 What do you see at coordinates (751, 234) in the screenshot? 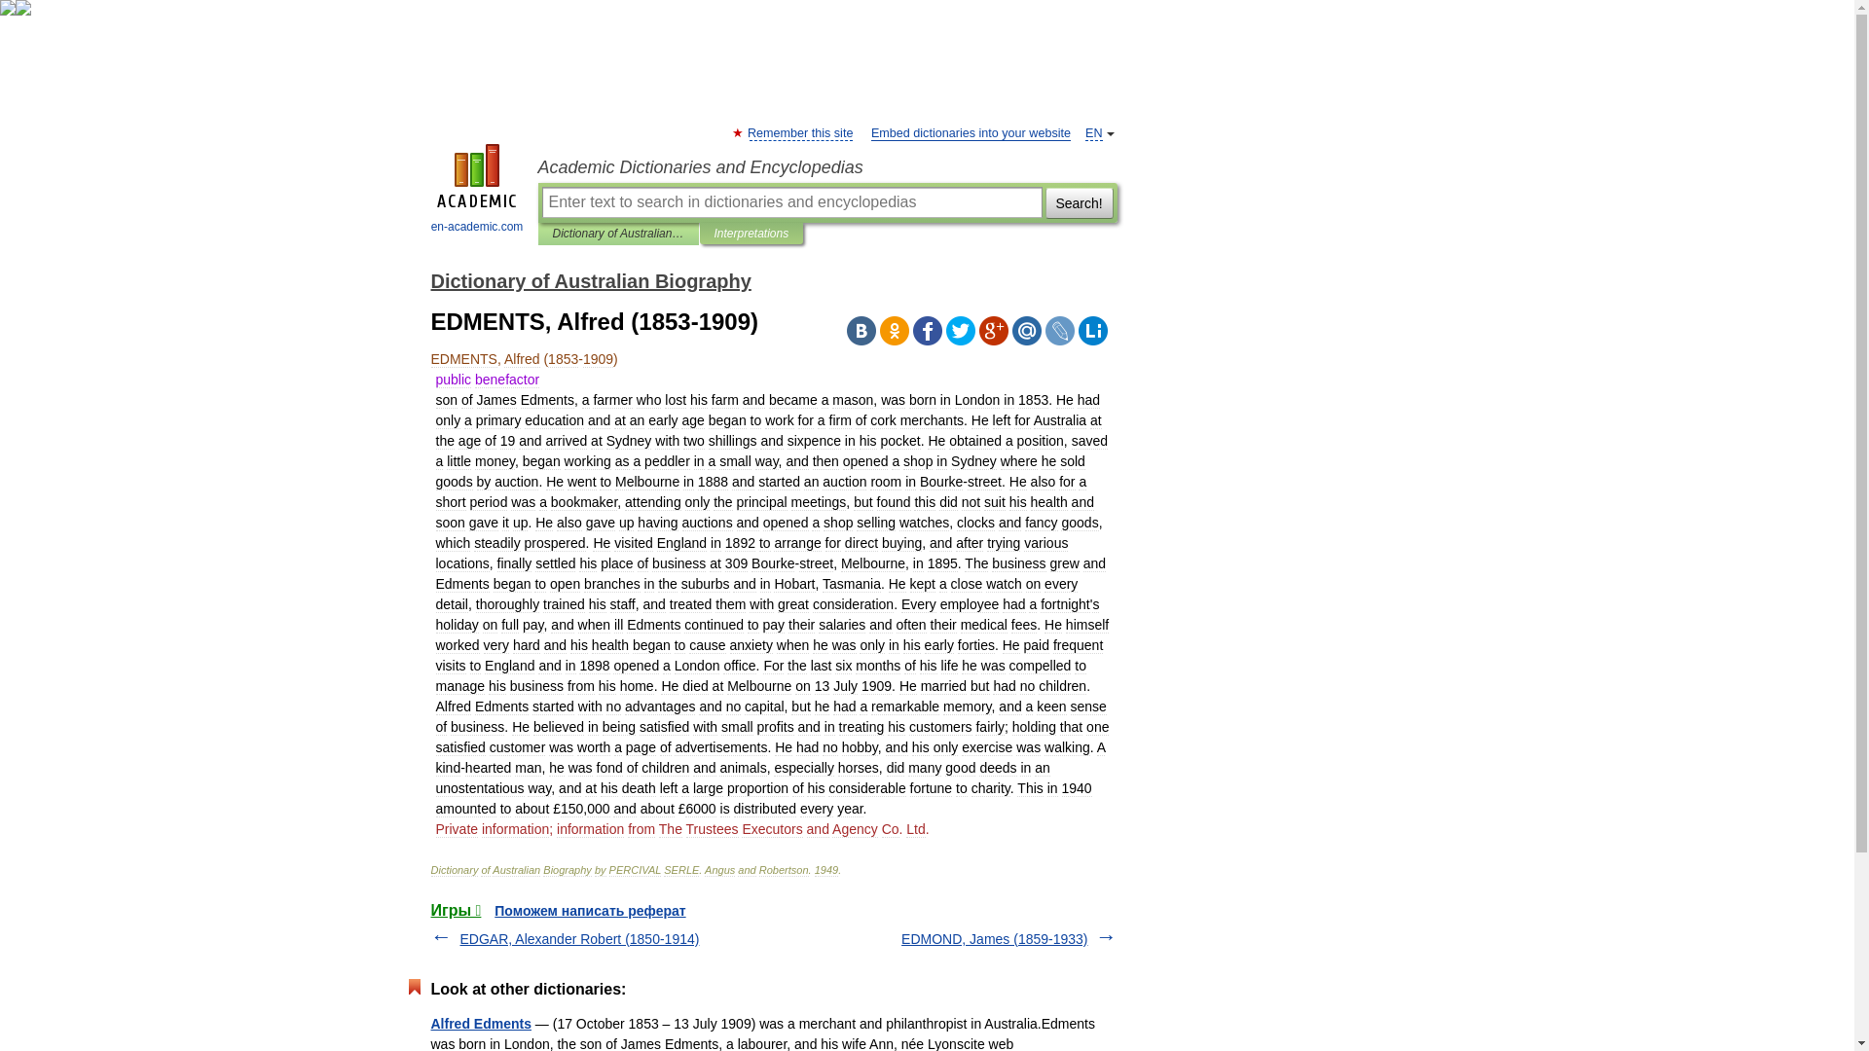
I see `Interpretations` at bounding box center [751, 234].